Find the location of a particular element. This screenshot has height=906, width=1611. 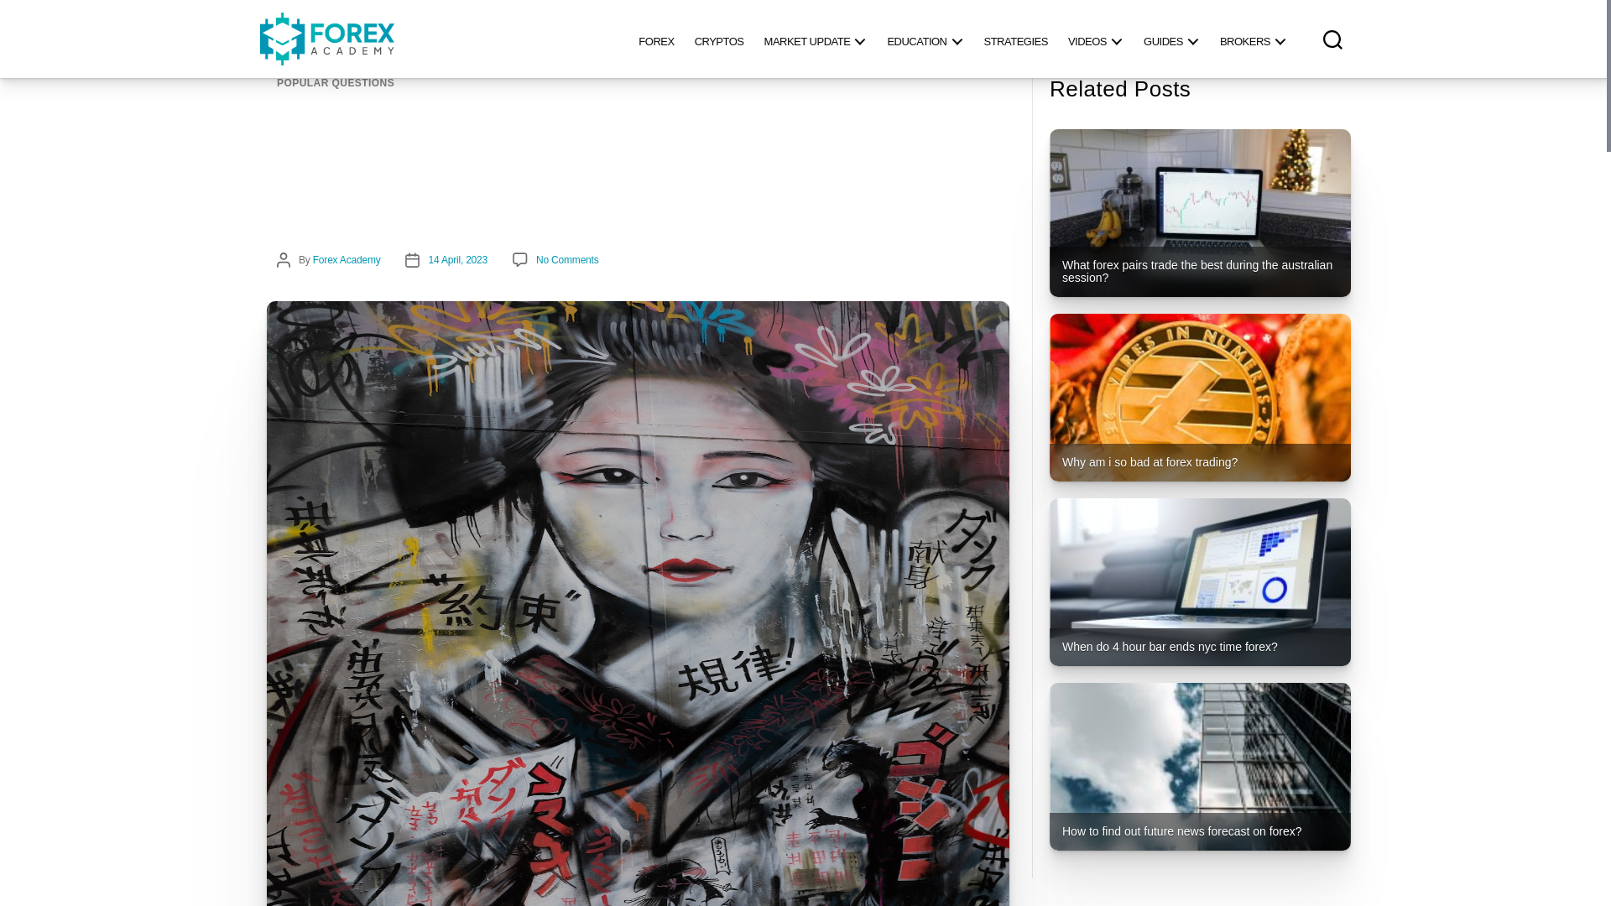

EDUCATION is located at coordinates (925, 39).